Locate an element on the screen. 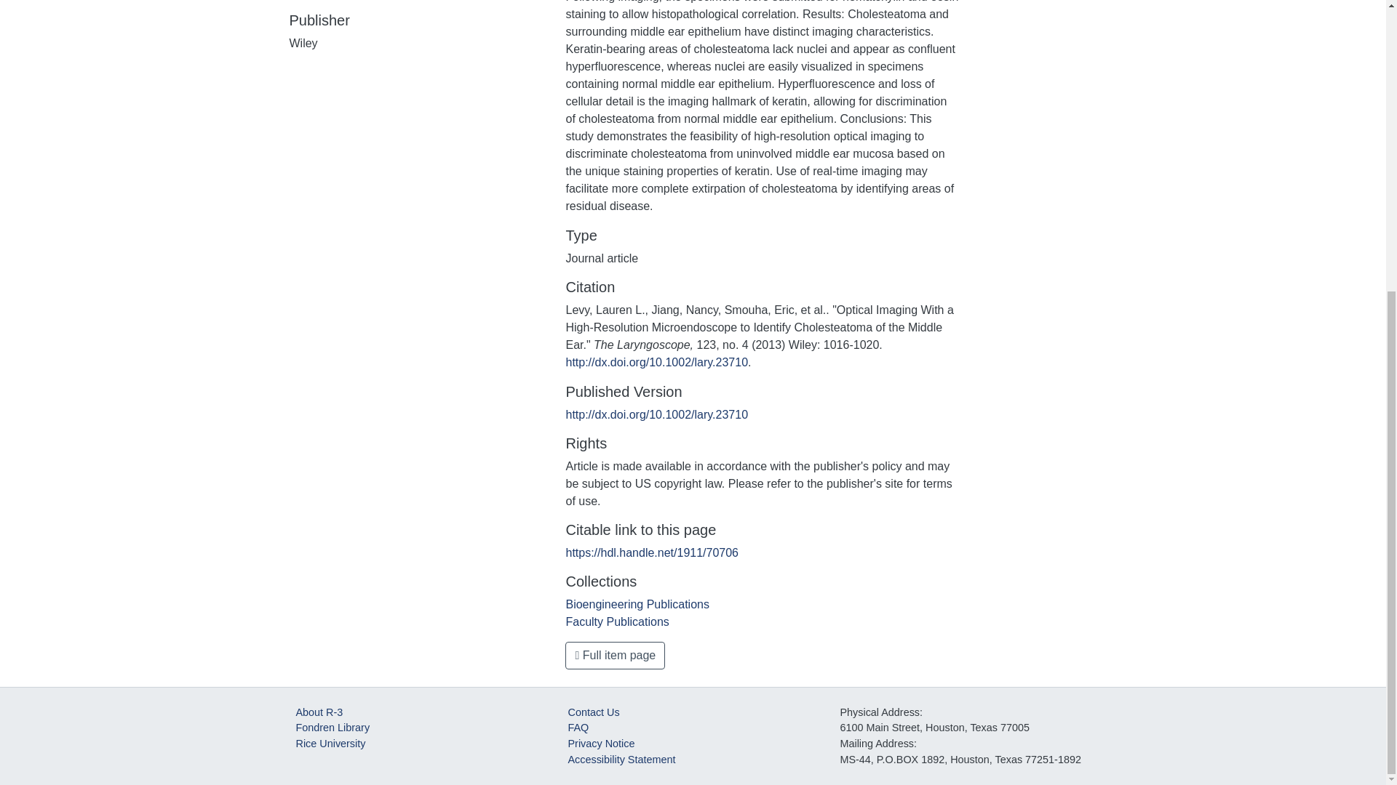  Rice University is located at coordinates (330, 744).